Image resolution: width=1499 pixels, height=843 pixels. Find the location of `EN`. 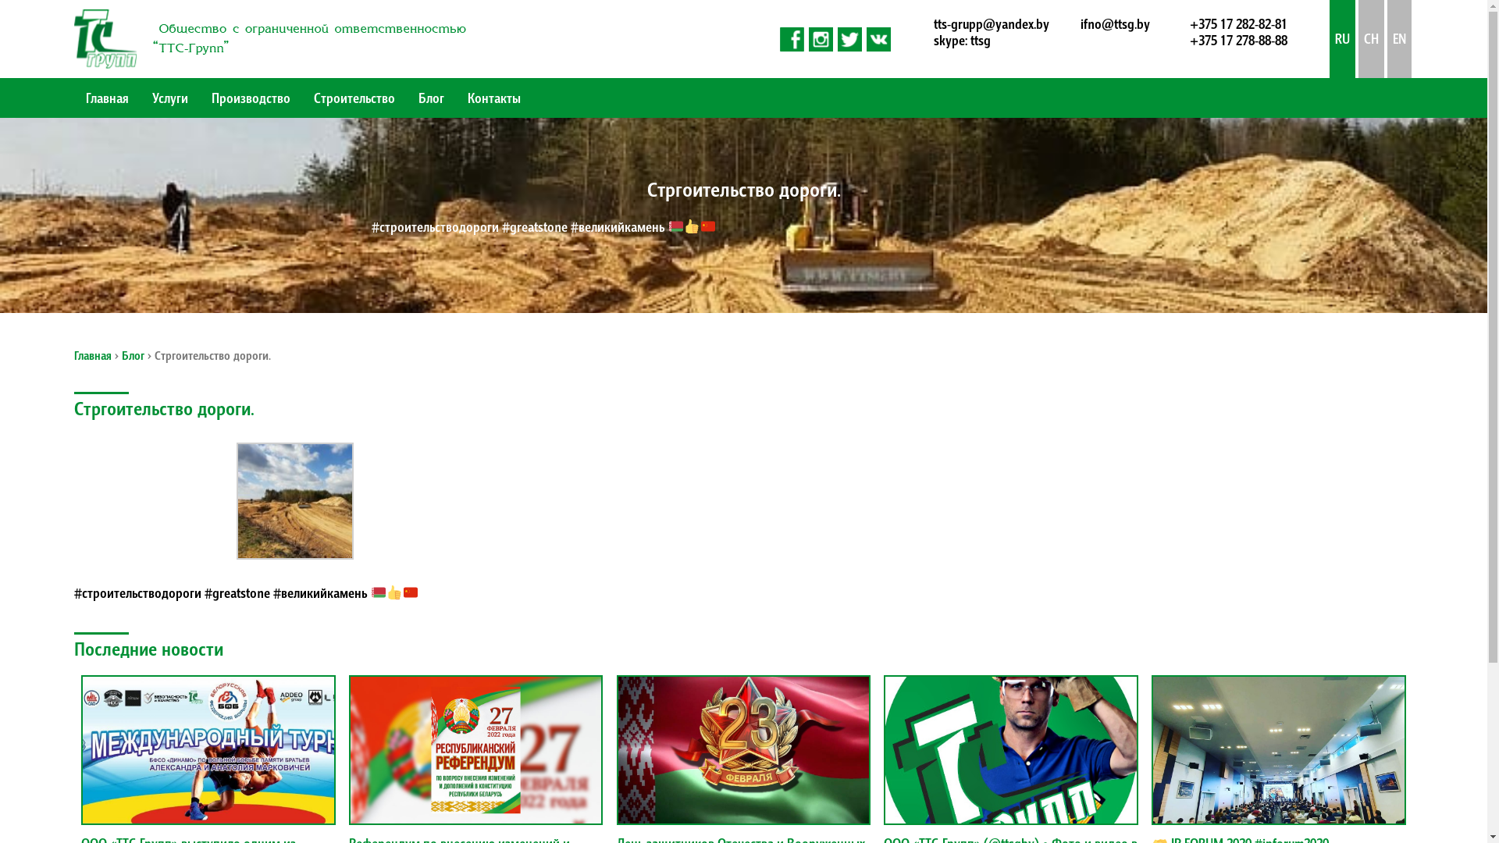

EN is located at coordinates (1399, 39).